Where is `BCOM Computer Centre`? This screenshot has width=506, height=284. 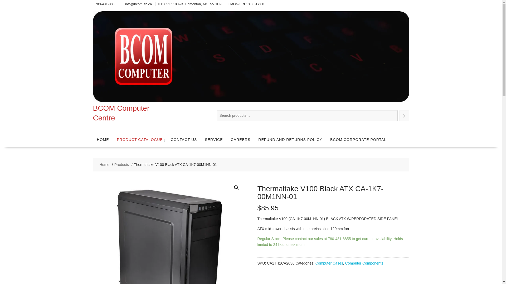 BCOM Computer Centre is located at coordinates (251, 100).